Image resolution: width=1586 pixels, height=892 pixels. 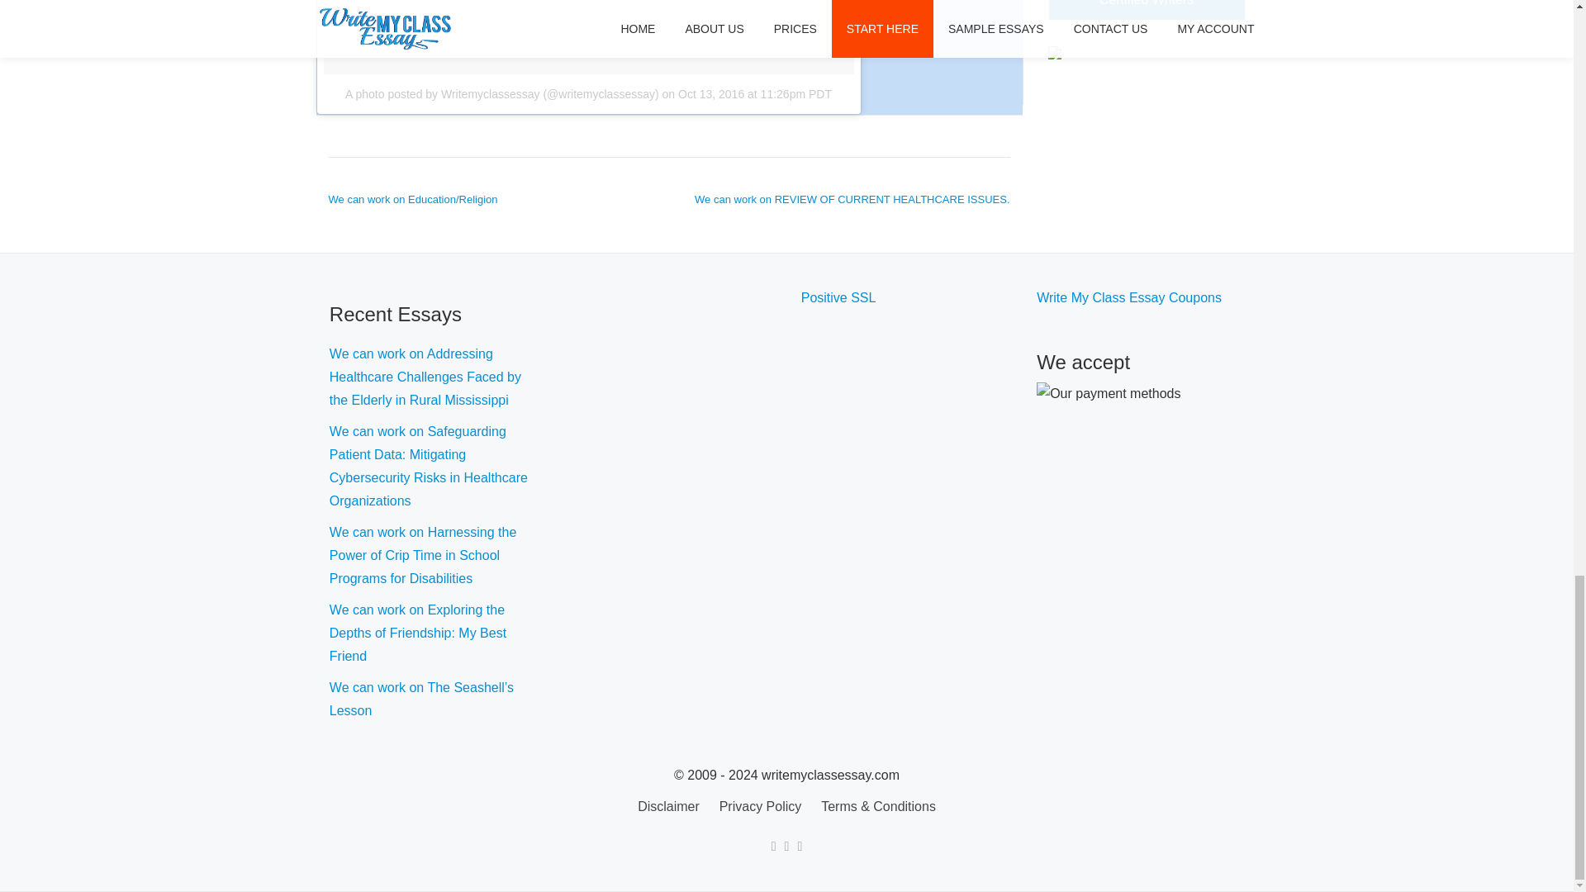 I want to click on Write My Class Essay Coupons, so click(x=1128, y=297).